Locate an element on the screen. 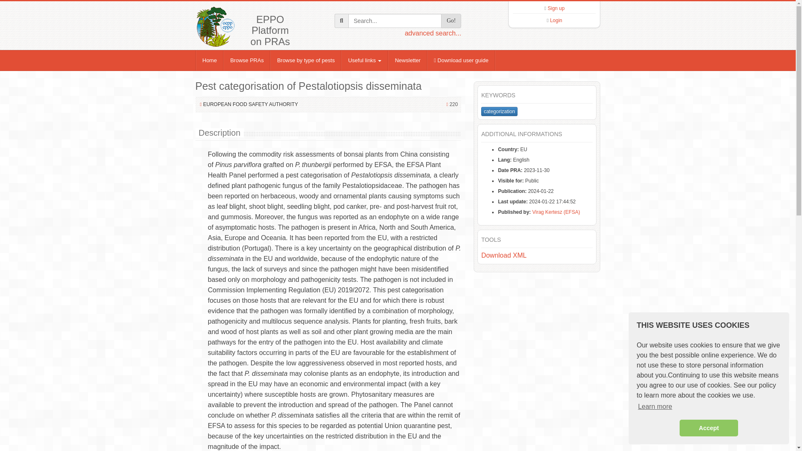 This screenshot has height=451, width=802. Learn more is located at coordinates (655, 407).